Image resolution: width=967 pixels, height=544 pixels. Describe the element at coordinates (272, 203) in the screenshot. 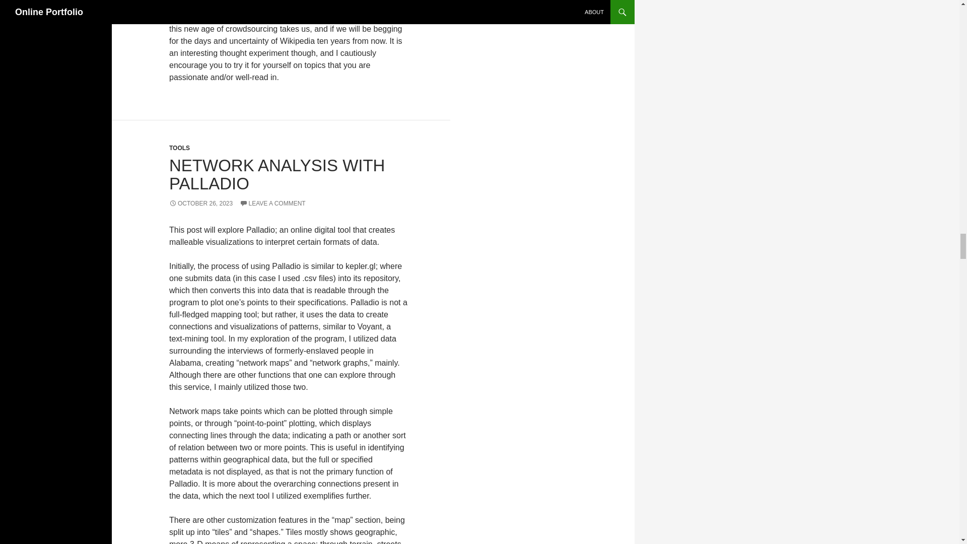

I see `LEAVE A COMMENT` at that location.